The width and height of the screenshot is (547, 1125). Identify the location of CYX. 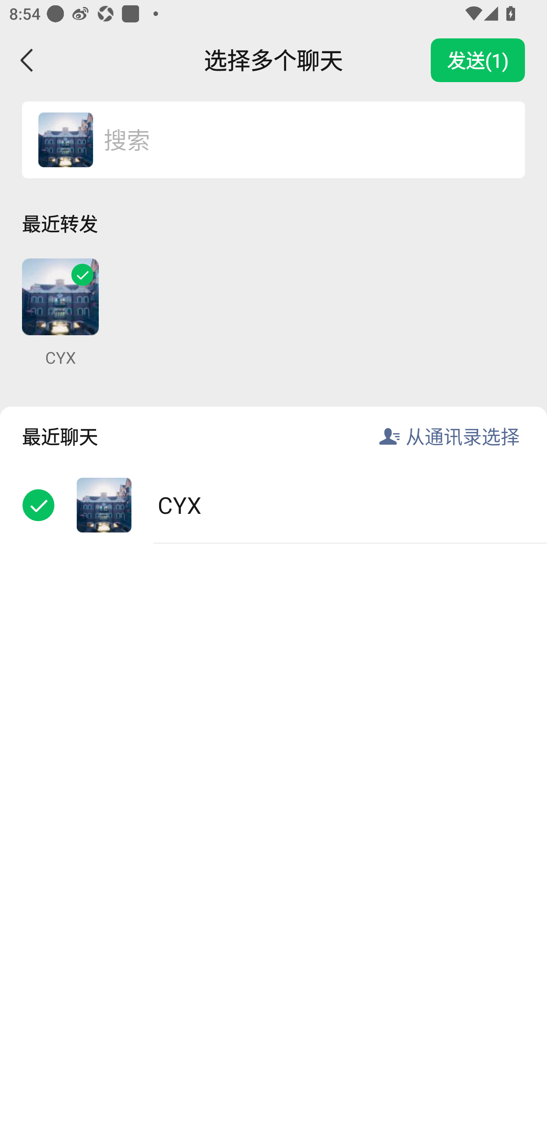
(273, 505).